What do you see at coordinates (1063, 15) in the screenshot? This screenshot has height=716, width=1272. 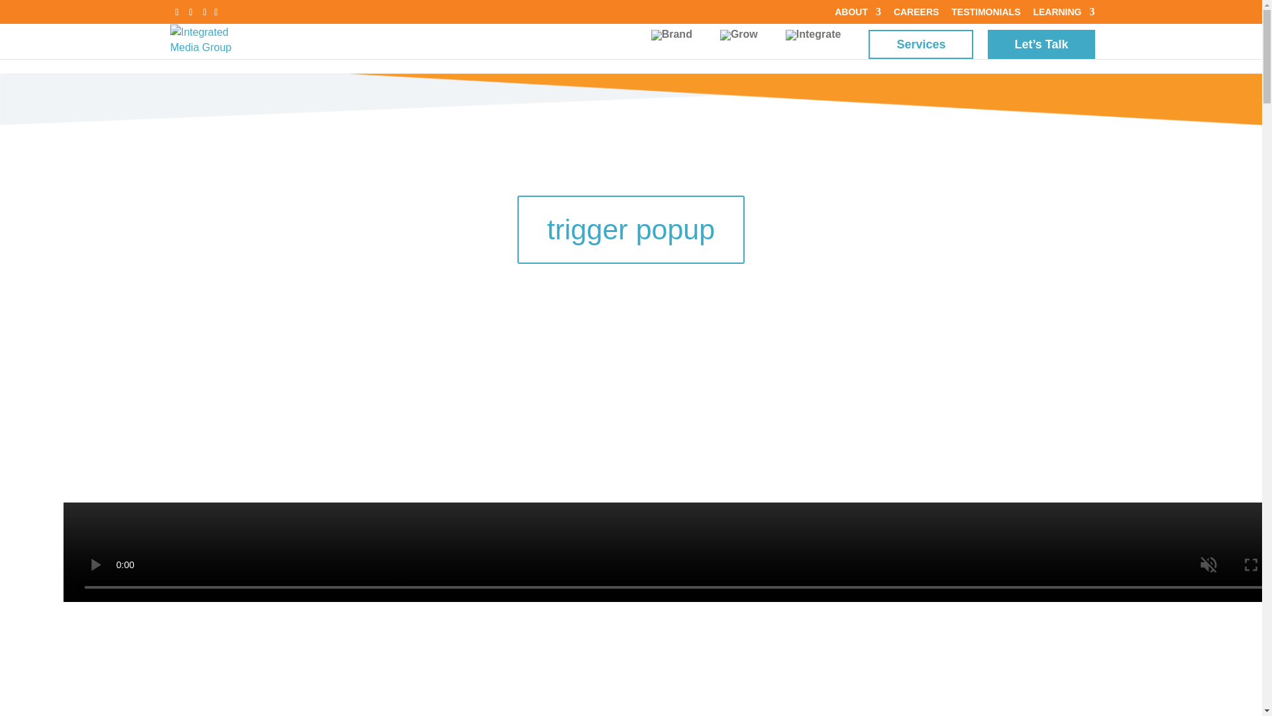 I see `LEARNING` at bounding box center [1063, 15].